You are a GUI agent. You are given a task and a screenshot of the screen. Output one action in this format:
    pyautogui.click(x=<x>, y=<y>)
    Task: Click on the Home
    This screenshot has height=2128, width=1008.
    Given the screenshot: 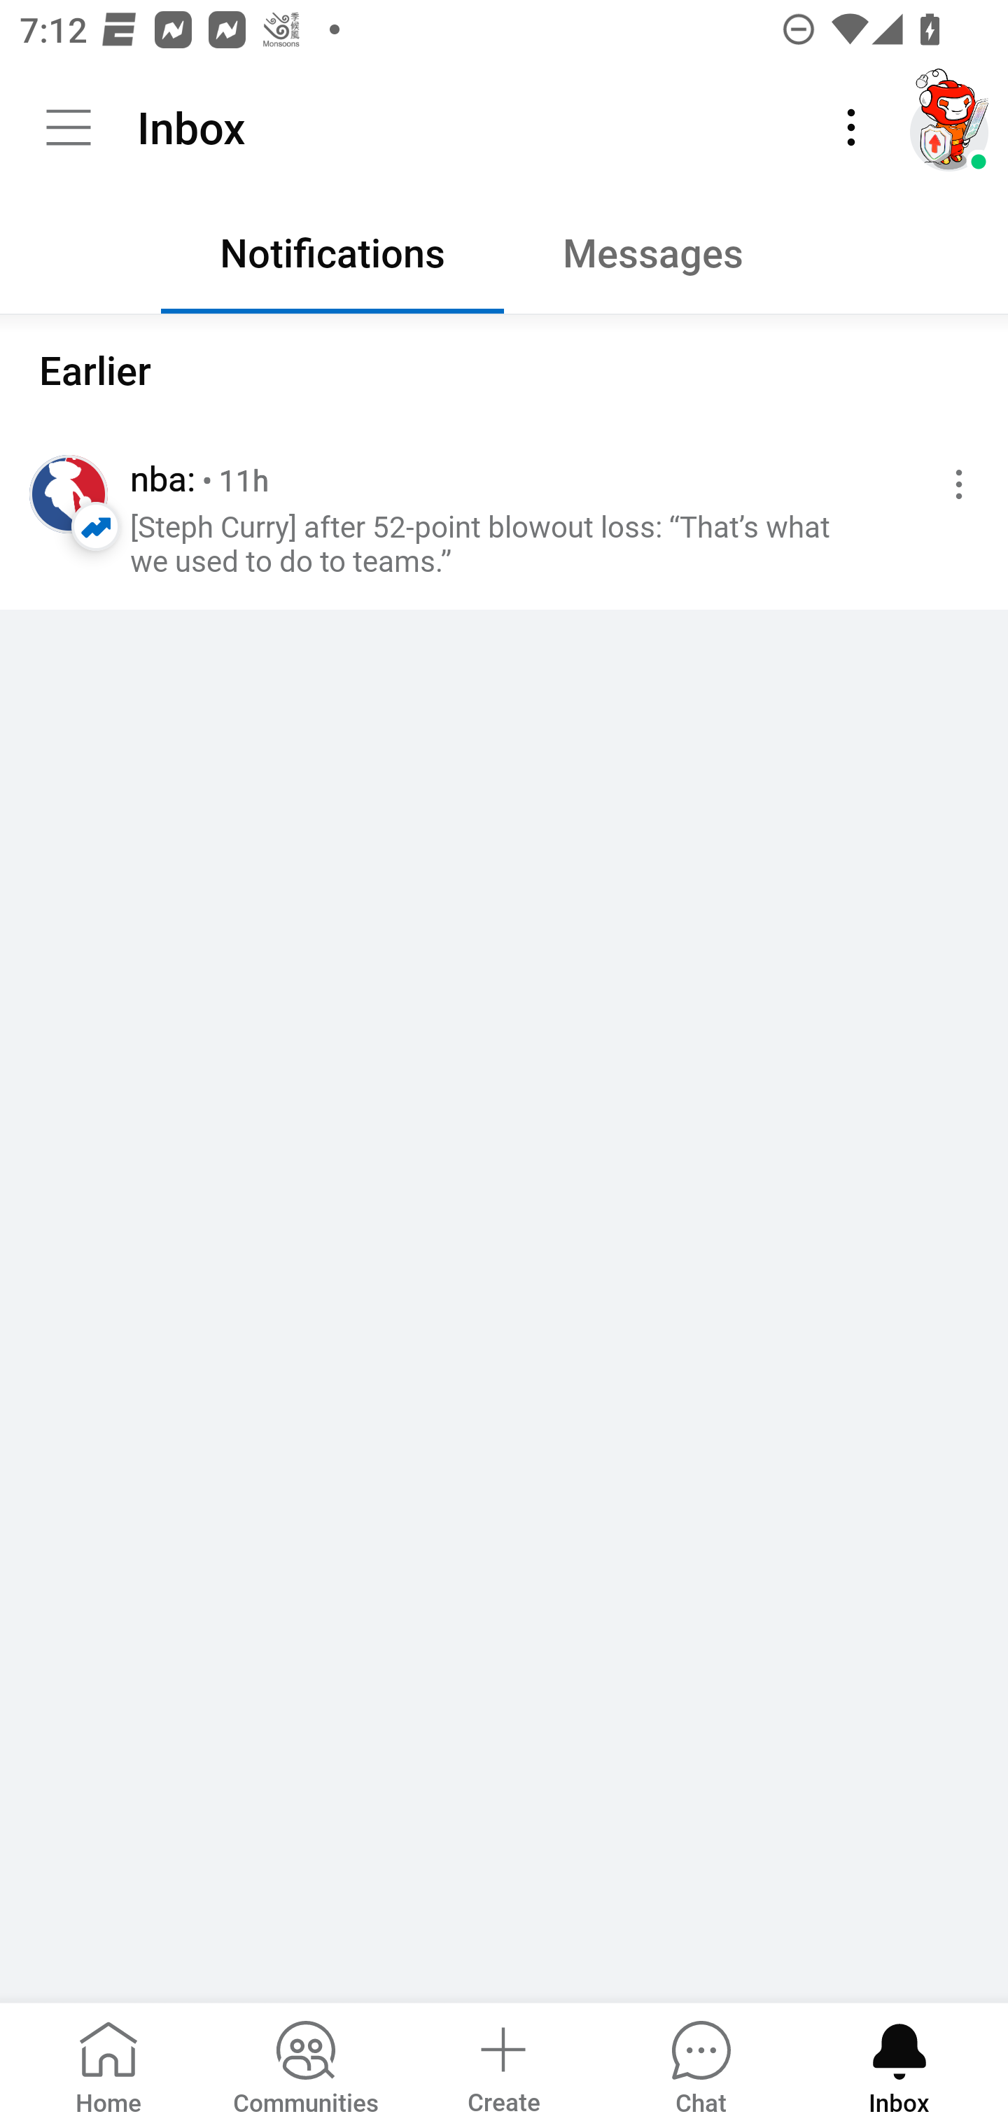 What is the action you would take?
    pyautogui.click(x=108, y=2064)
    